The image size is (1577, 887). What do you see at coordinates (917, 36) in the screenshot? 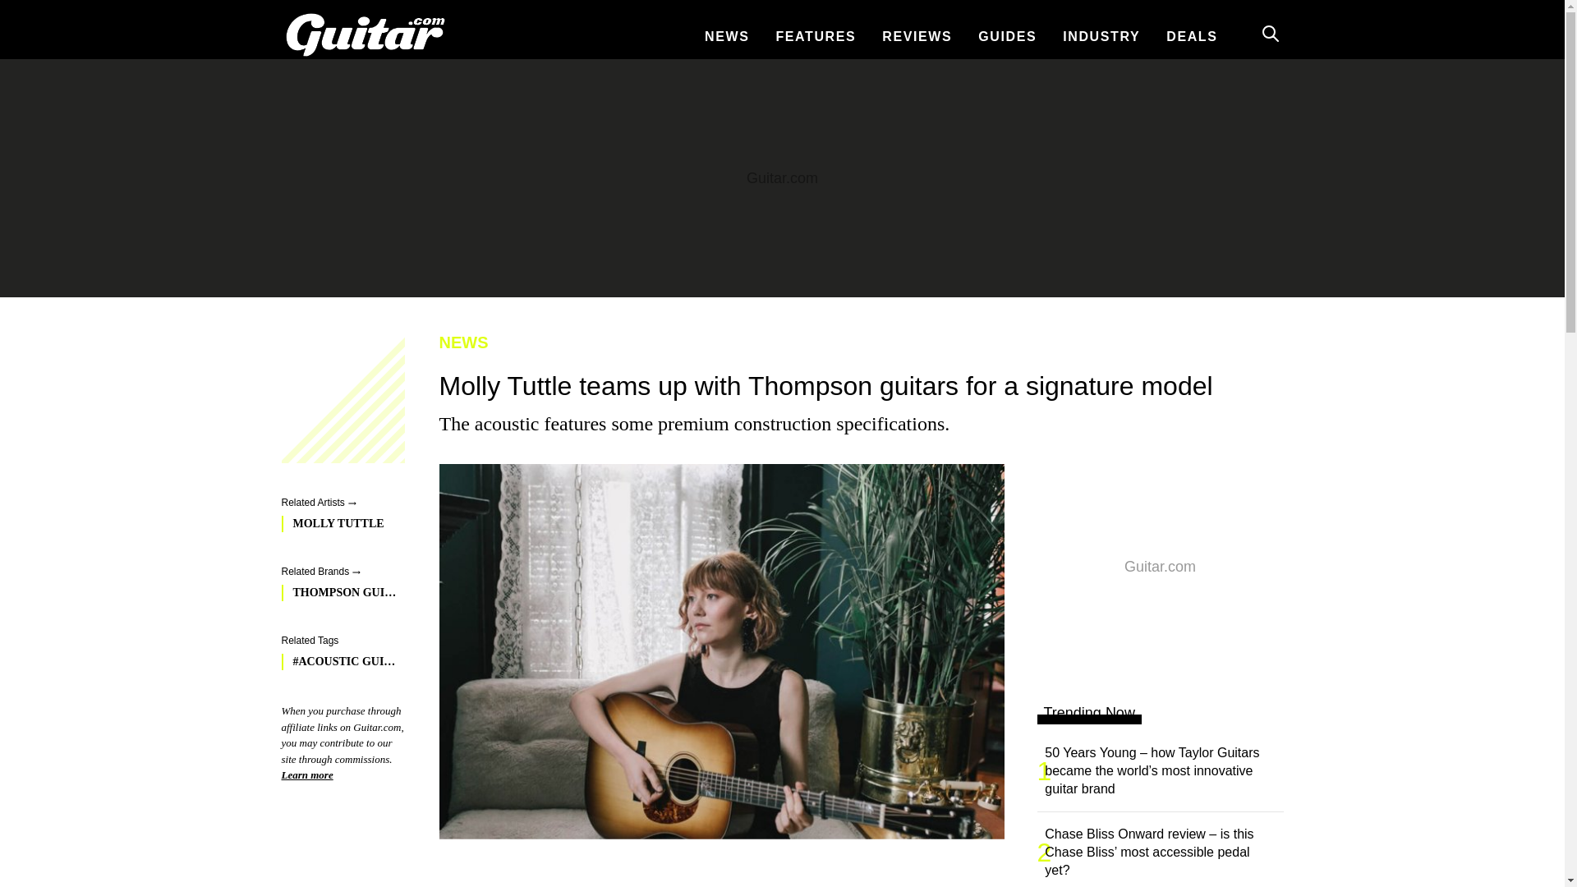
I see `REVIEWS` at bounding box center [917, 36].